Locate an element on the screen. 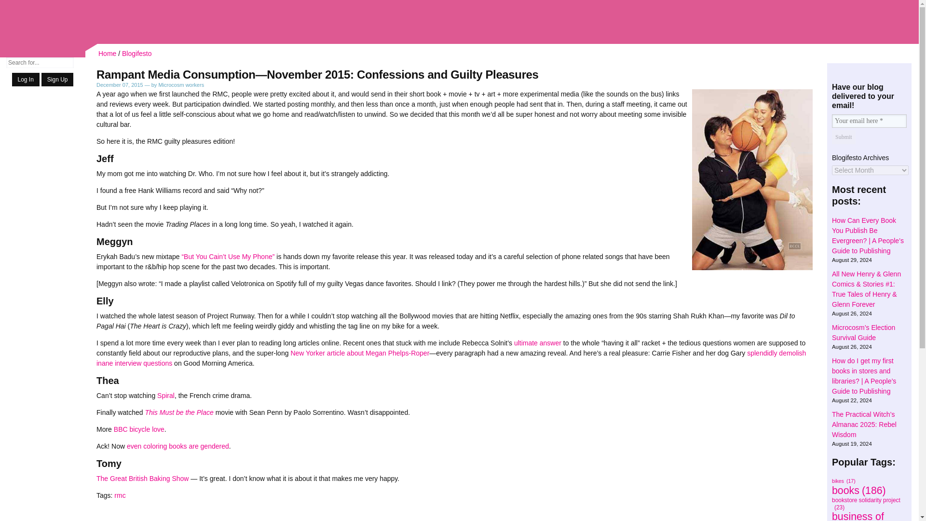 This screenshot has width=926, height=521. The Great British Baking Show is located at coordinates (142, 479).